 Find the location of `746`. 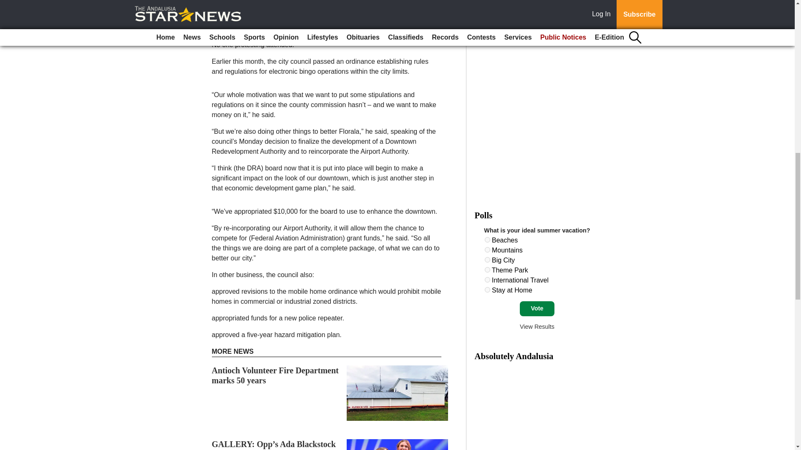

746 is located at coordinates (487, 259).